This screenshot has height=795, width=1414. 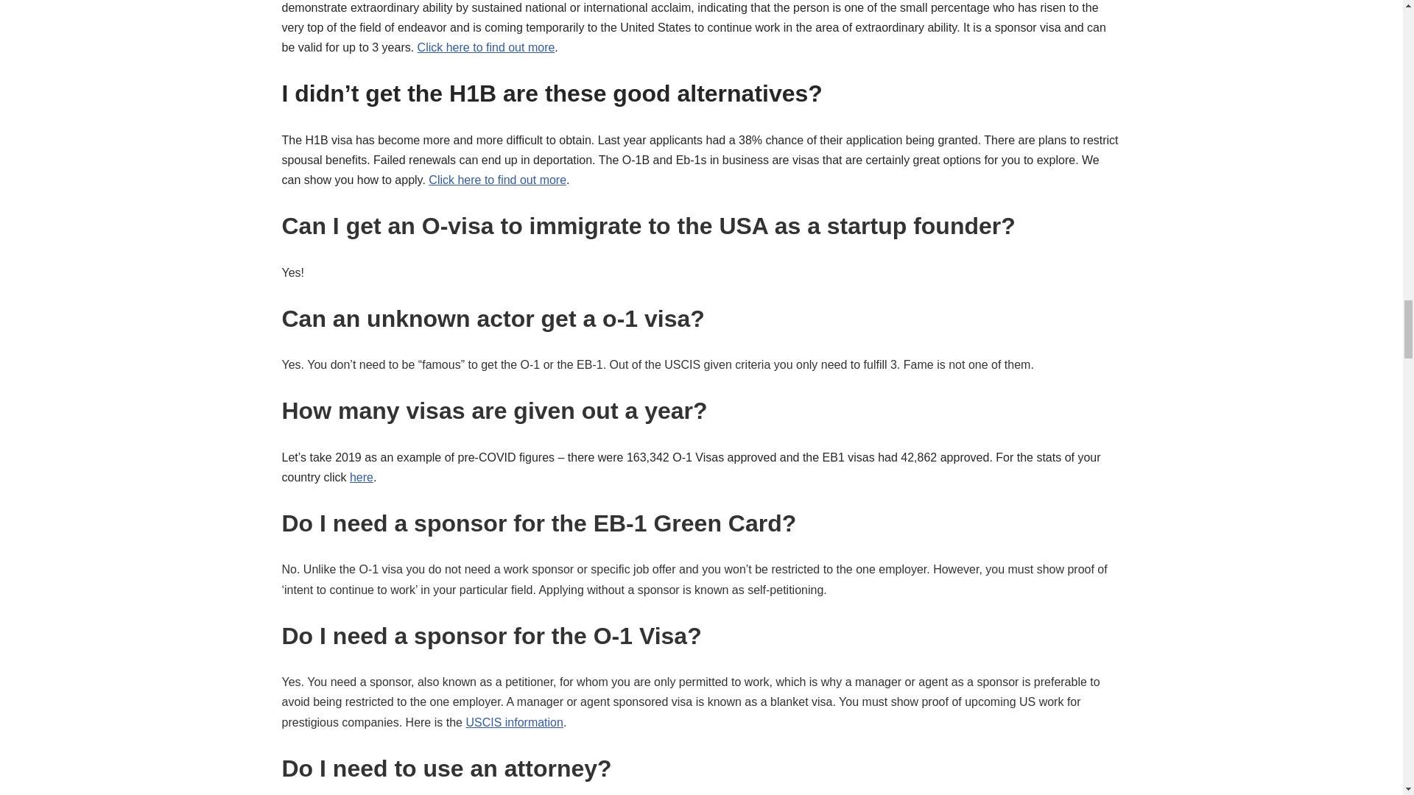 What do you see at coordinates (486, 47) in the screenshot?
I see `Click here to find out more` at bounding box center [486, 47].